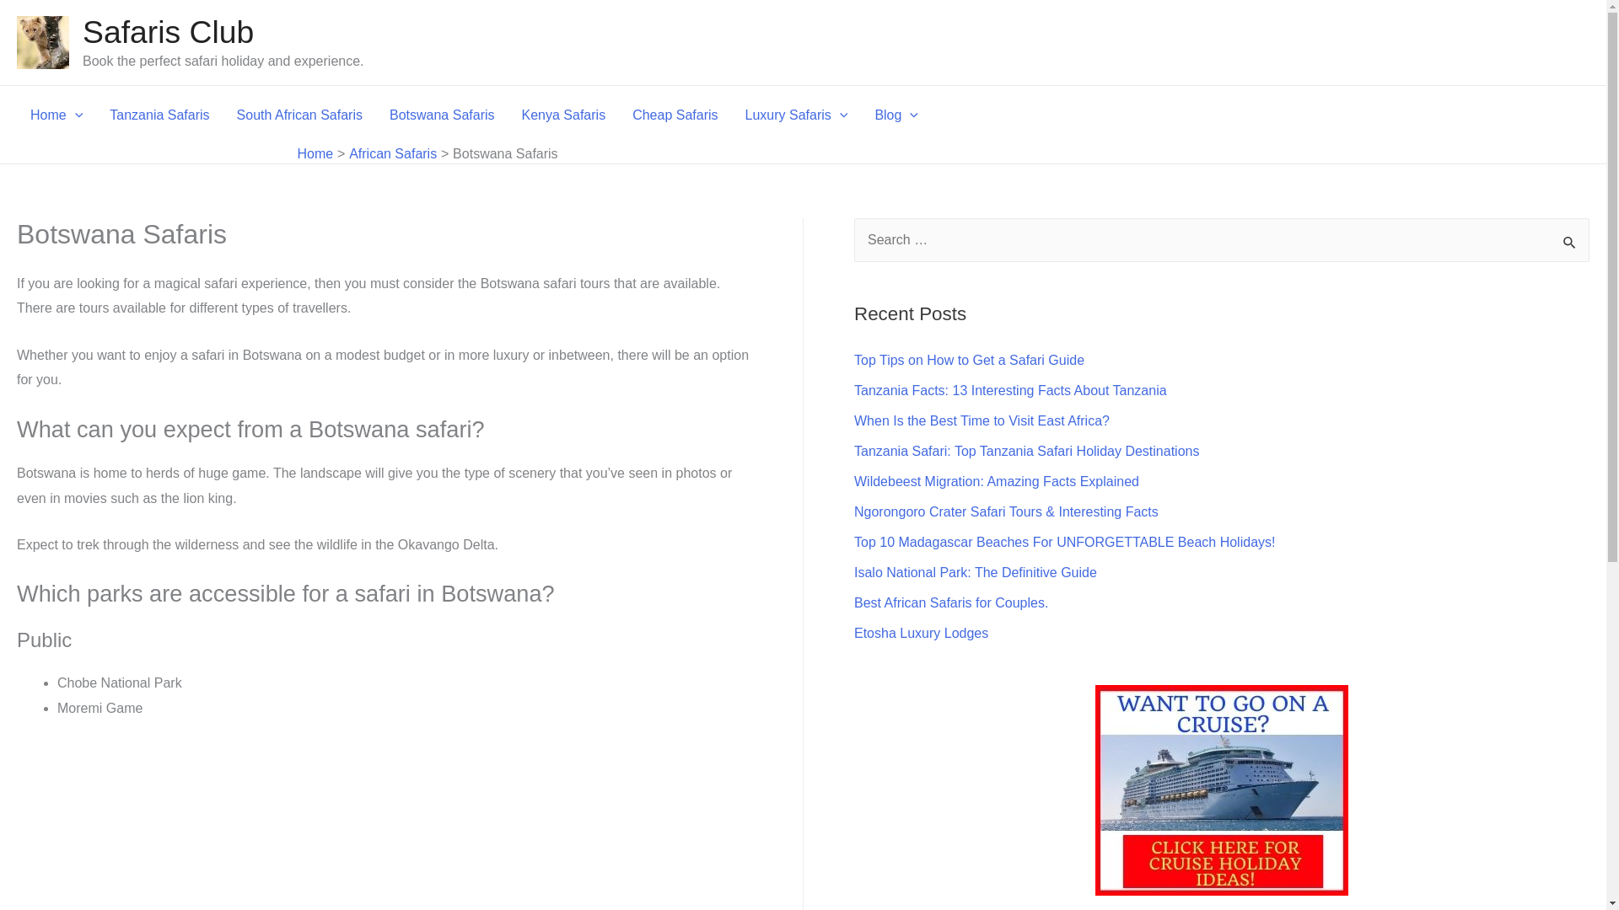  Describe the element at coordinates (563, 115) in the screenshot. I see `Kenya Safaris` at that location.